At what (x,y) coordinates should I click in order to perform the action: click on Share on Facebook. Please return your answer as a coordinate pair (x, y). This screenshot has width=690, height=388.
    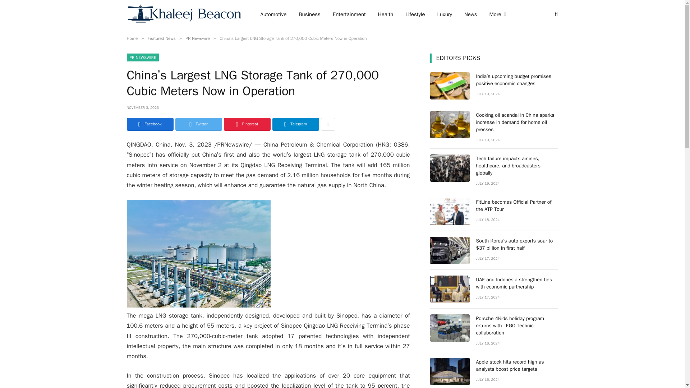
    Looking at the image, I should click on (149, 124).